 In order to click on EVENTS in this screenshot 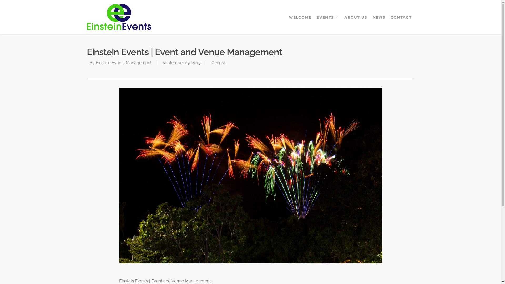, I will do `click(328, 17)`.